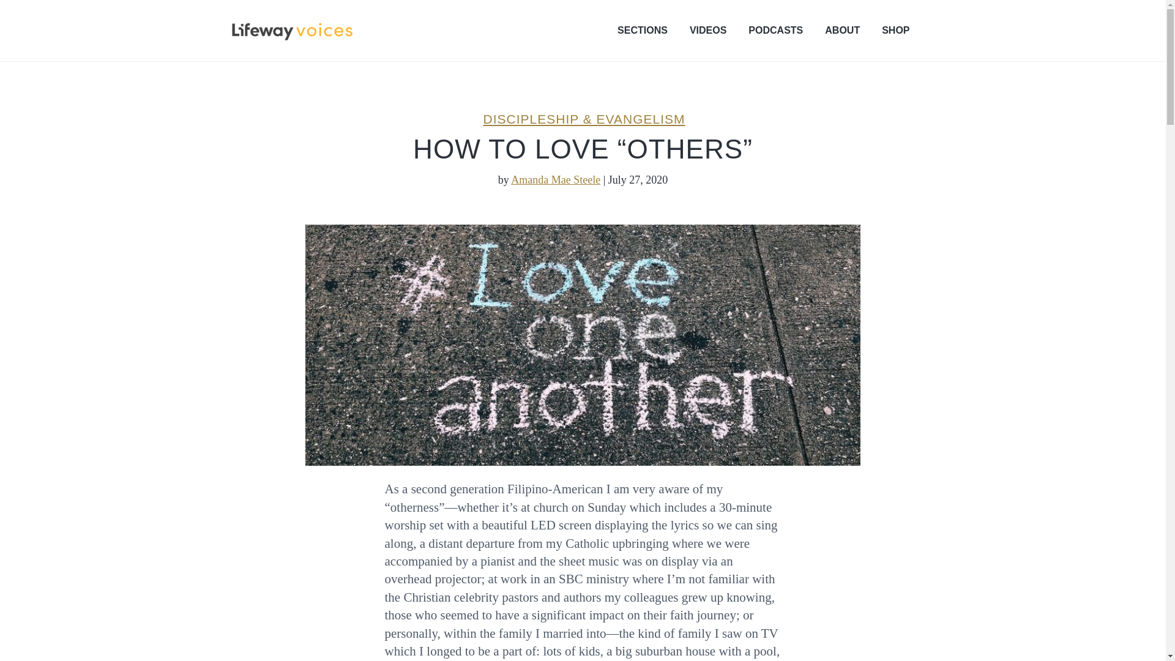  What do you see at coordinates (775, 30) in the screenshot?
I see `PODCASTS` at bounding box center [775, 30].